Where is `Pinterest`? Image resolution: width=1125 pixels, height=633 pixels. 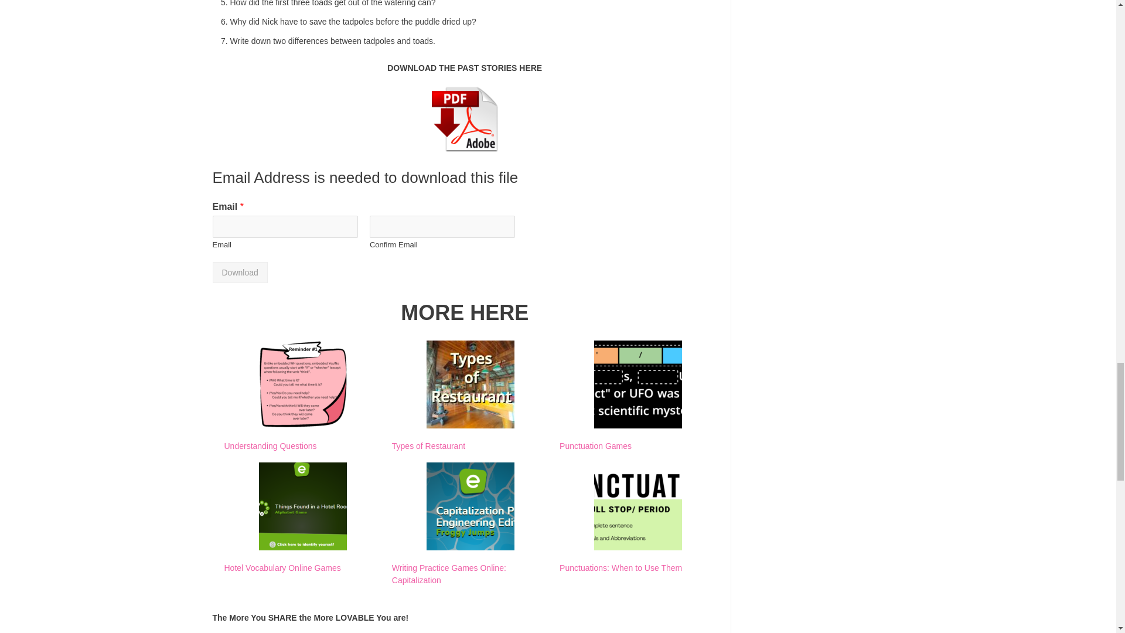 Pinterest is located at coordinates (268, 629).